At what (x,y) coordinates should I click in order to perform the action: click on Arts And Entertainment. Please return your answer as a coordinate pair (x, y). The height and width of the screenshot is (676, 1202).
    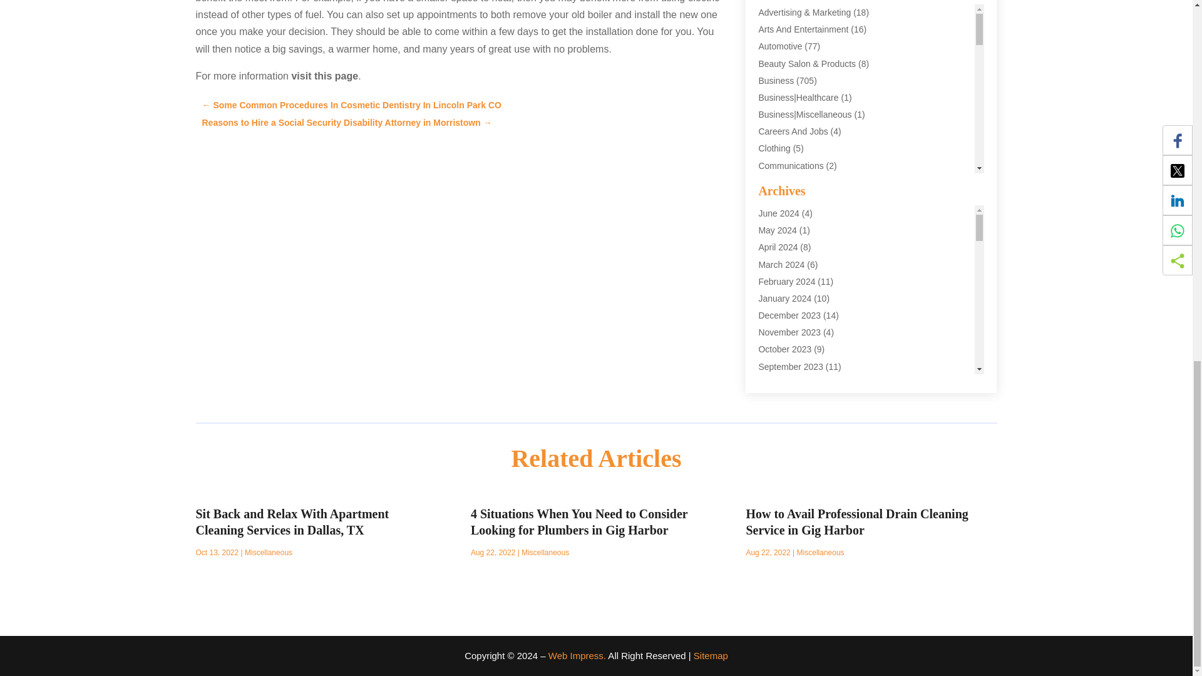
    Looking at the image, I should click on (803, 29).